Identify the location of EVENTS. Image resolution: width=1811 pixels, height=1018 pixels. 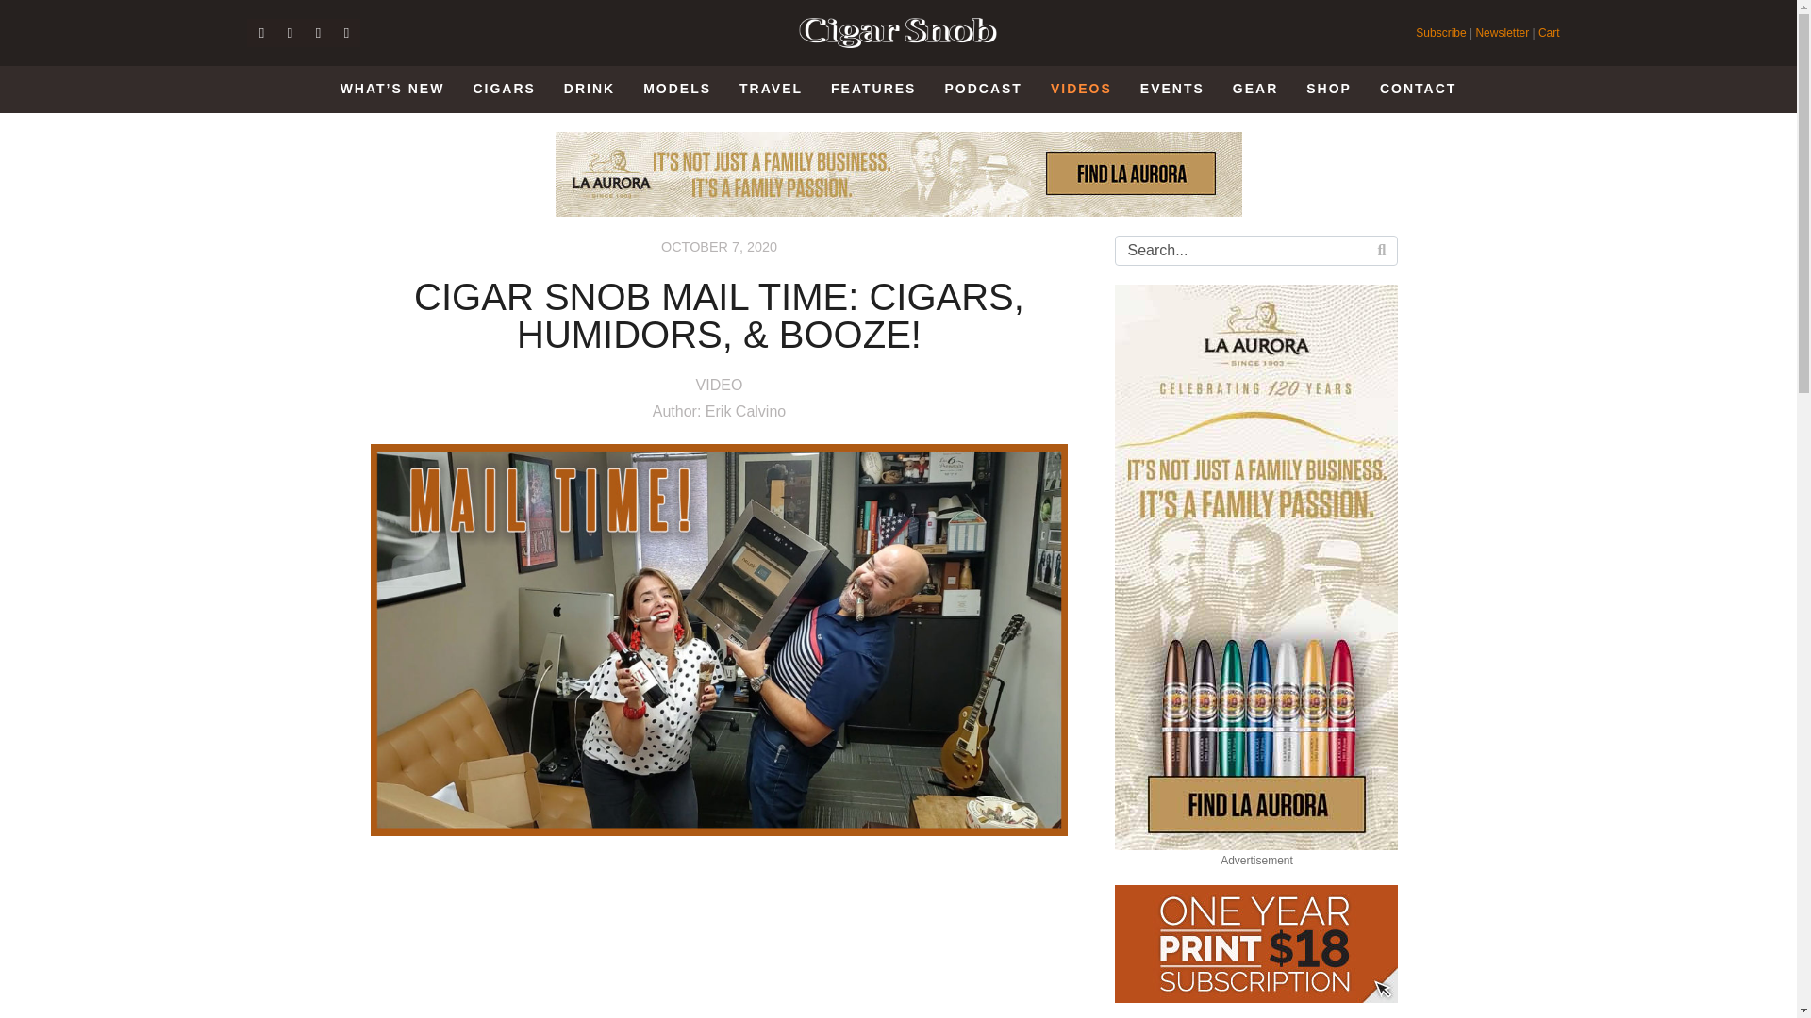
(1171, 89).